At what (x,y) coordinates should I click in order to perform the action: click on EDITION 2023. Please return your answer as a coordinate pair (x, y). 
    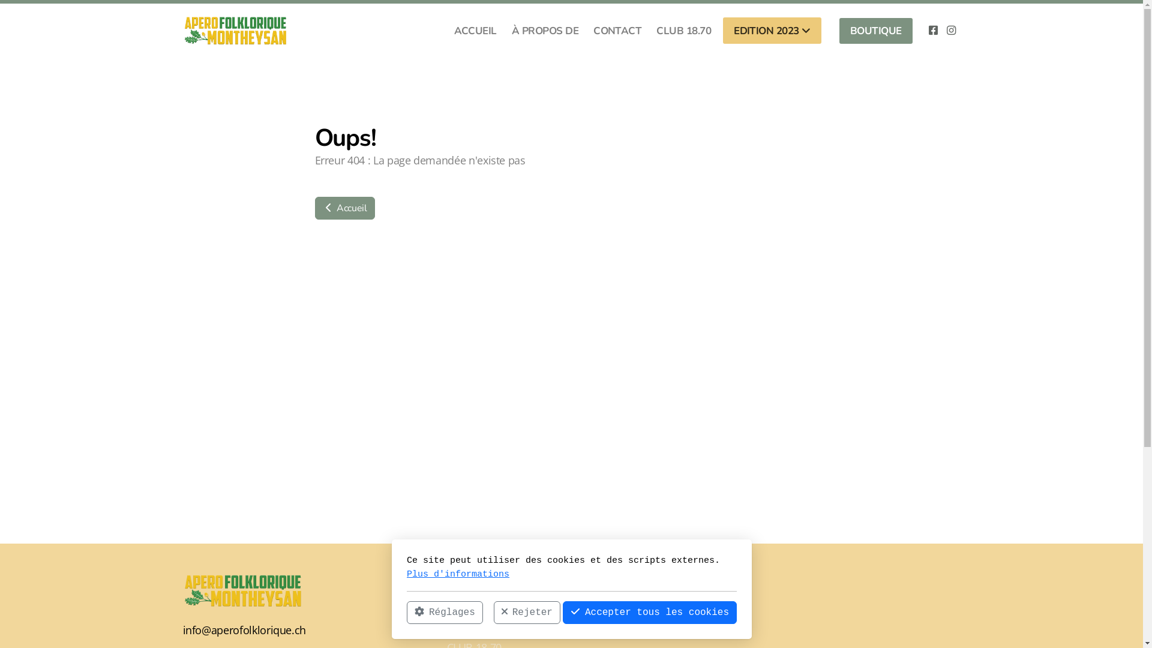
    Looking at the image, I should click on (772, 31).